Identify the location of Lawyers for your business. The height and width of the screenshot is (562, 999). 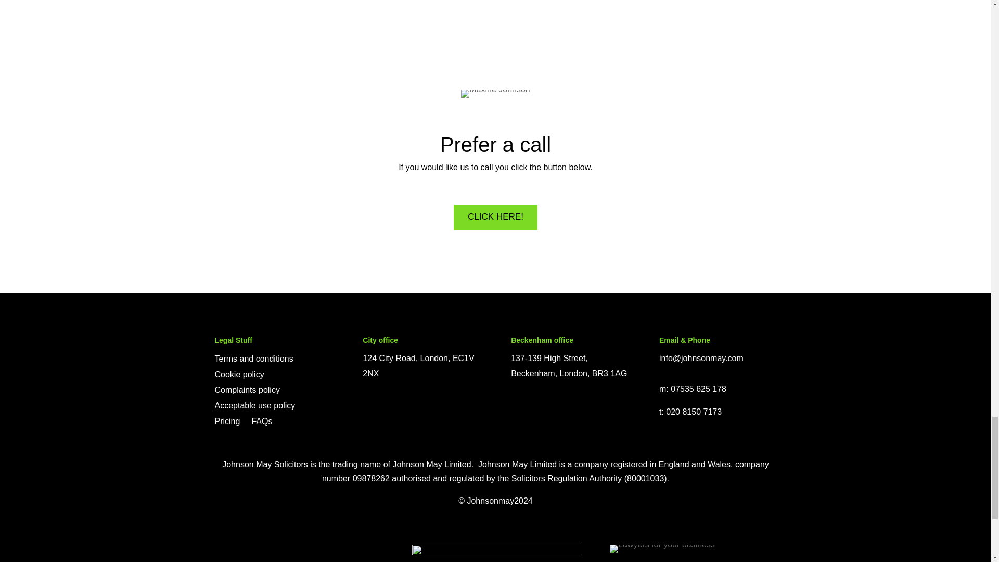
(662, 548).